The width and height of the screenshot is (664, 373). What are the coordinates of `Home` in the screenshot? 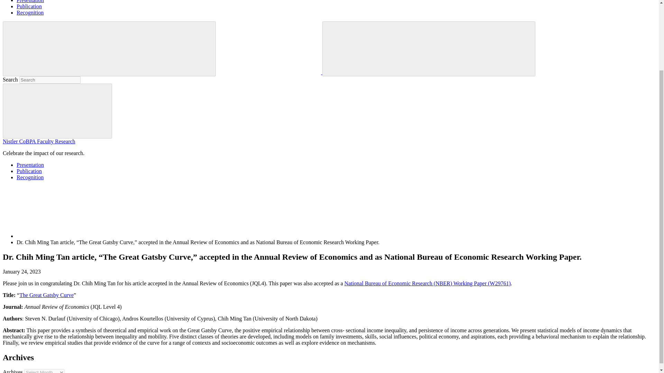 It's located at (68, 236).